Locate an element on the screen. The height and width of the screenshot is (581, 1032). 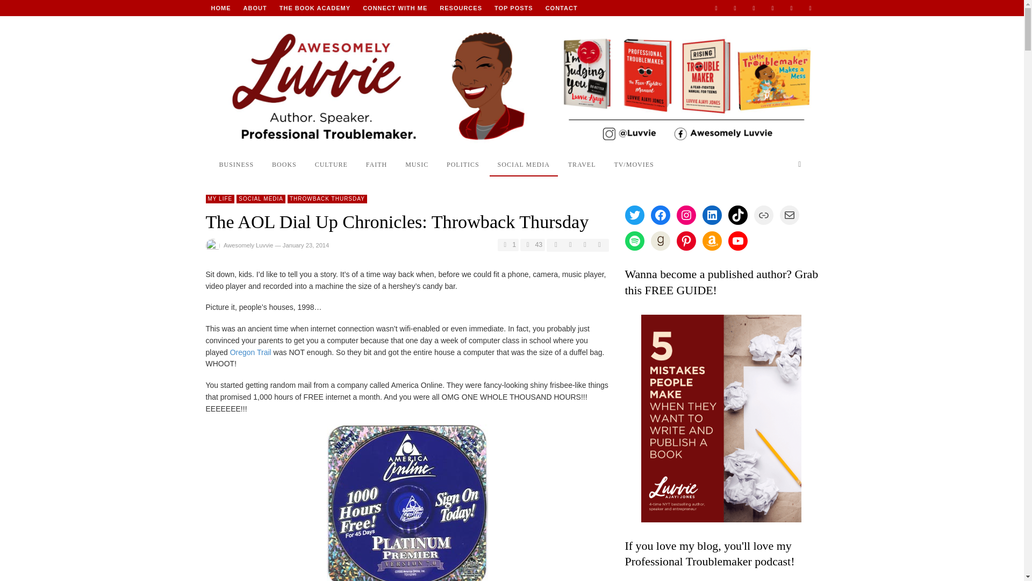
Pinterest is located at coordinates (791, 8).